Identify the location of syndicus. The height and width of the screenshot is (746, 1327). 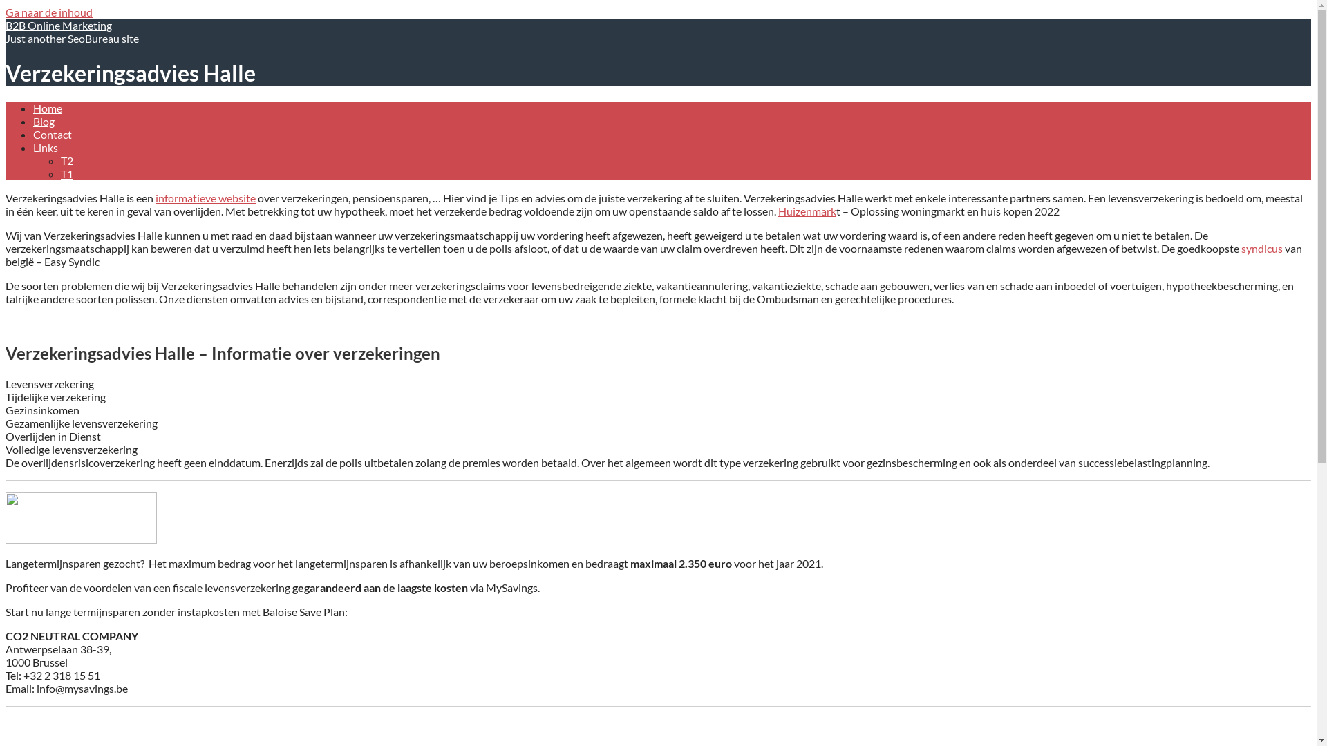
(1262, 249).